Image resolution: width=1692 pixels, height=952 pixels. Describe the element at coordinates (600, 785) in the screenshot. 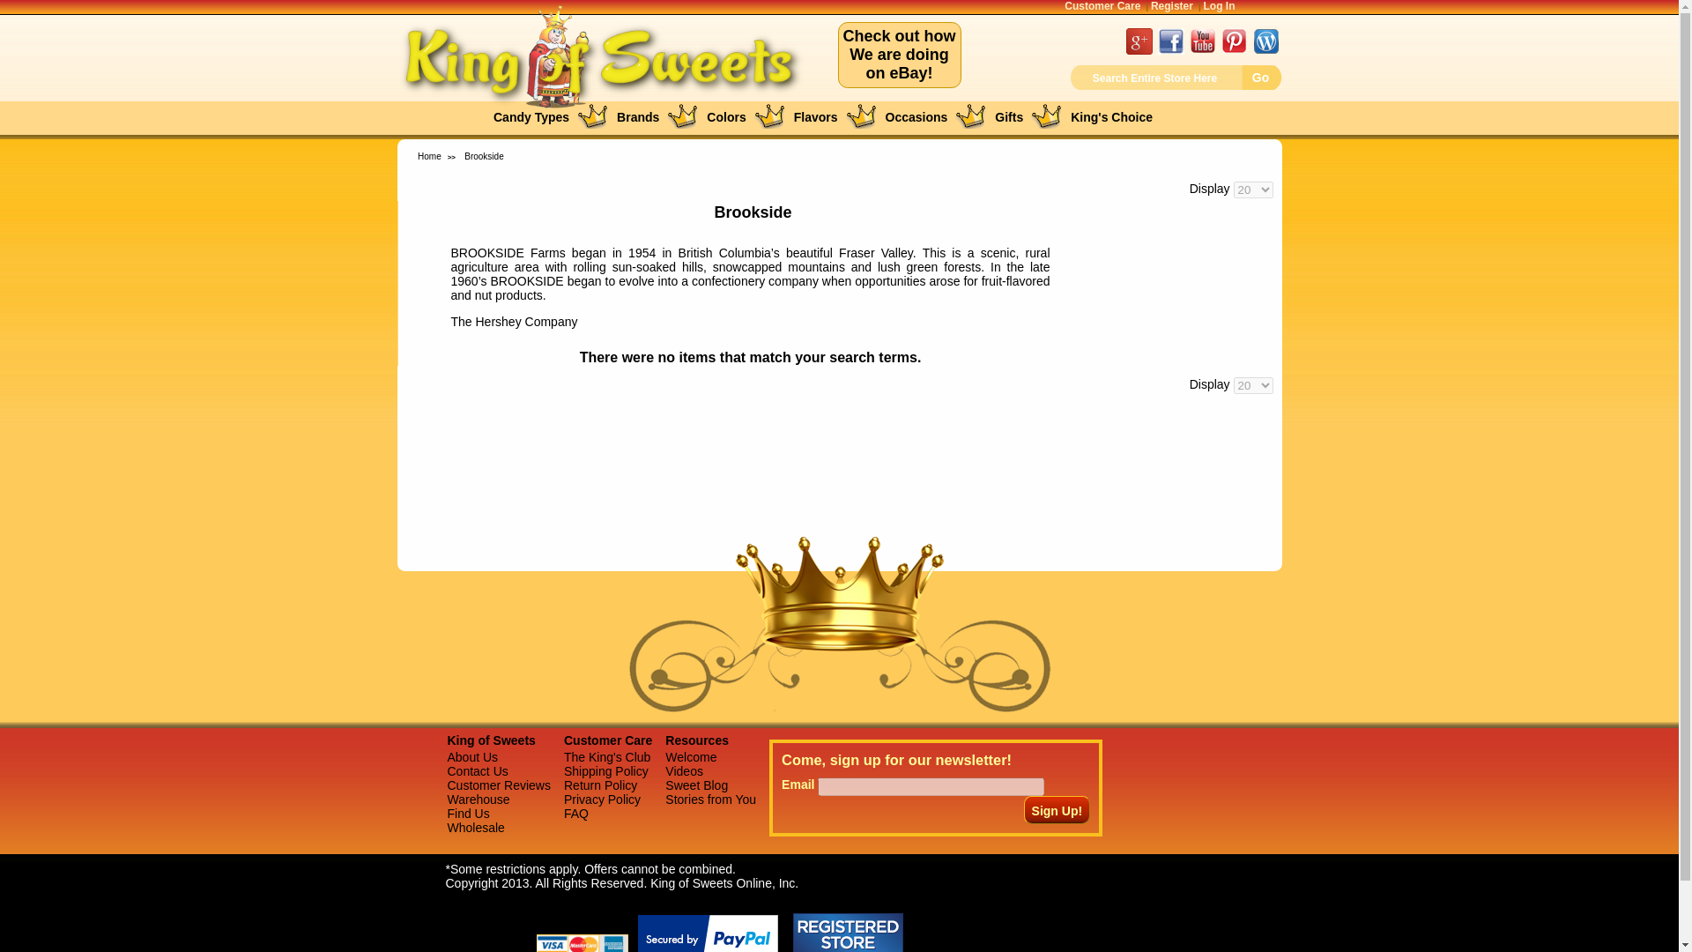

I see `Return Policy` at that location.